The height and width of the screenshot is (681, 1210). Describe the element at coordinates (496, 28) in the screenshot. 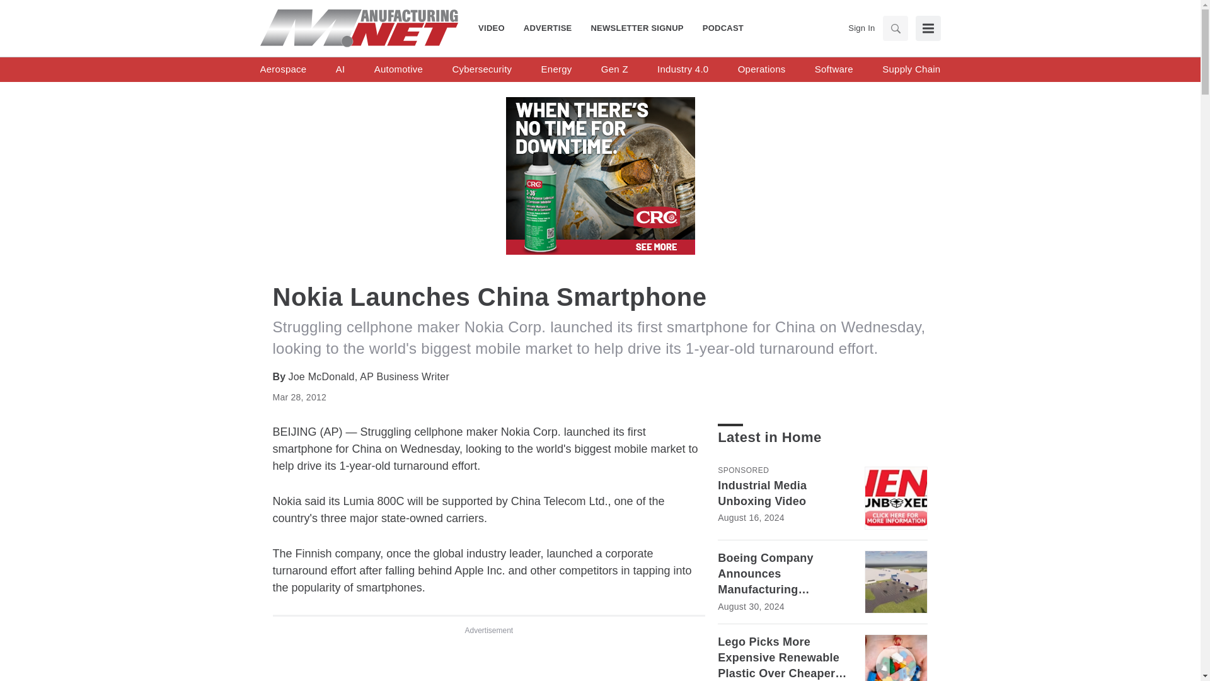

I see `VIDEO` at that location.